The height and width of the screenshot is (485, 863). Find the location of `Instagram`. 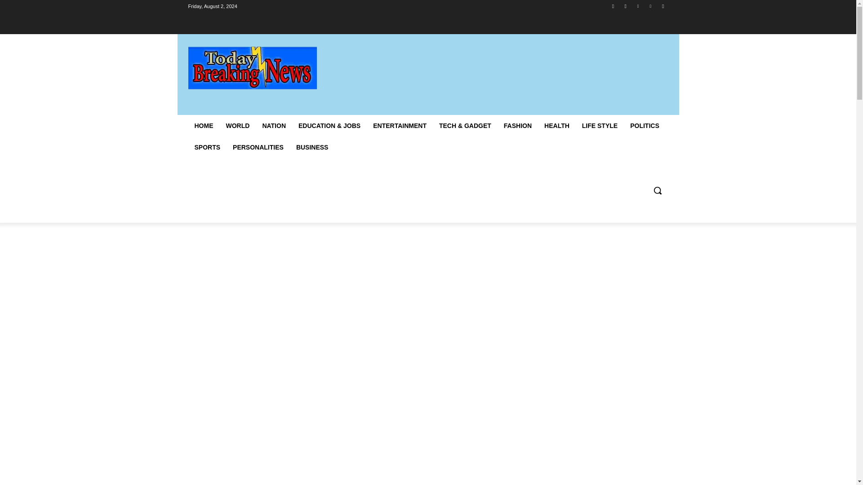

Instagram is located at coordinates (626, 6).